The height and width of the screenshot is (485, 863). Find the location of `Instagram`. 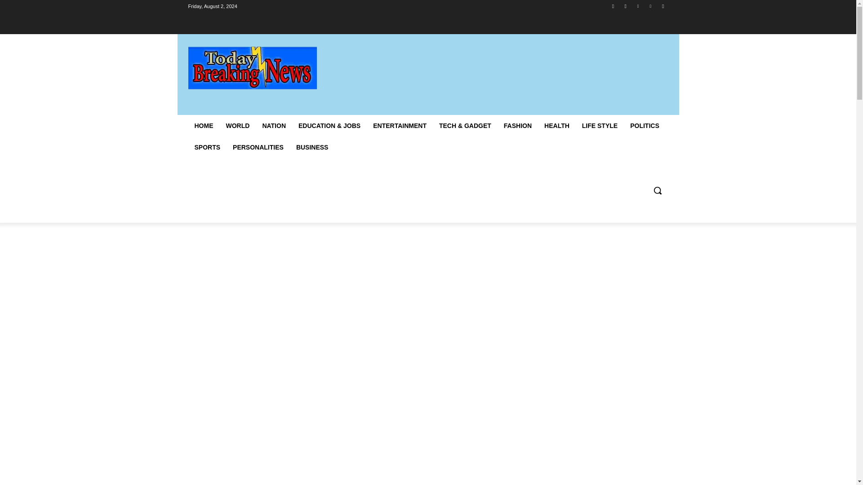

Instagram is located at coordinates (626, 6).